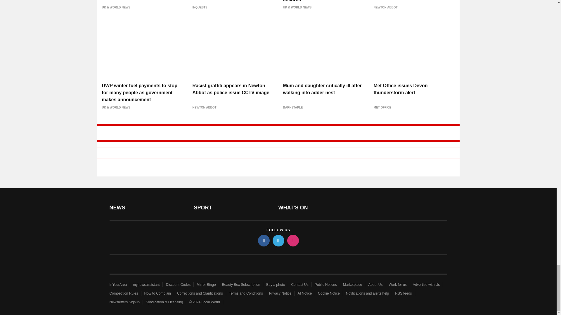 This screenshot has width=561, height=315. What do you see at coordinates (263, 240) in the screenshot?
I see `facebook` at bounding box center [263, 240].